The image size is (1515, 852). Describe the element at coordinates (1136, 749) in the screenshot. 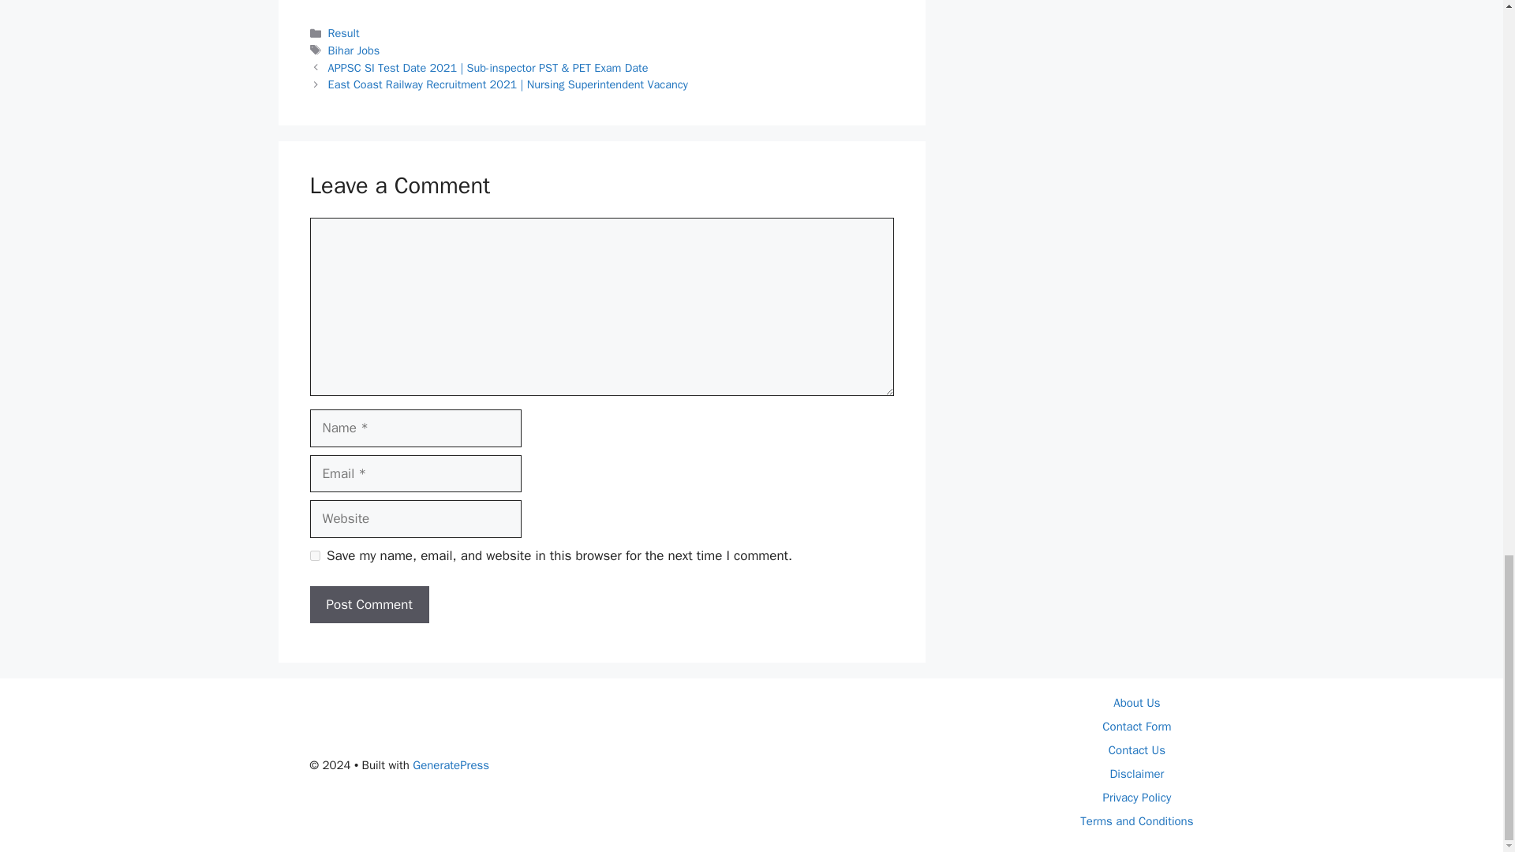

I see `Contact Us` at that location.